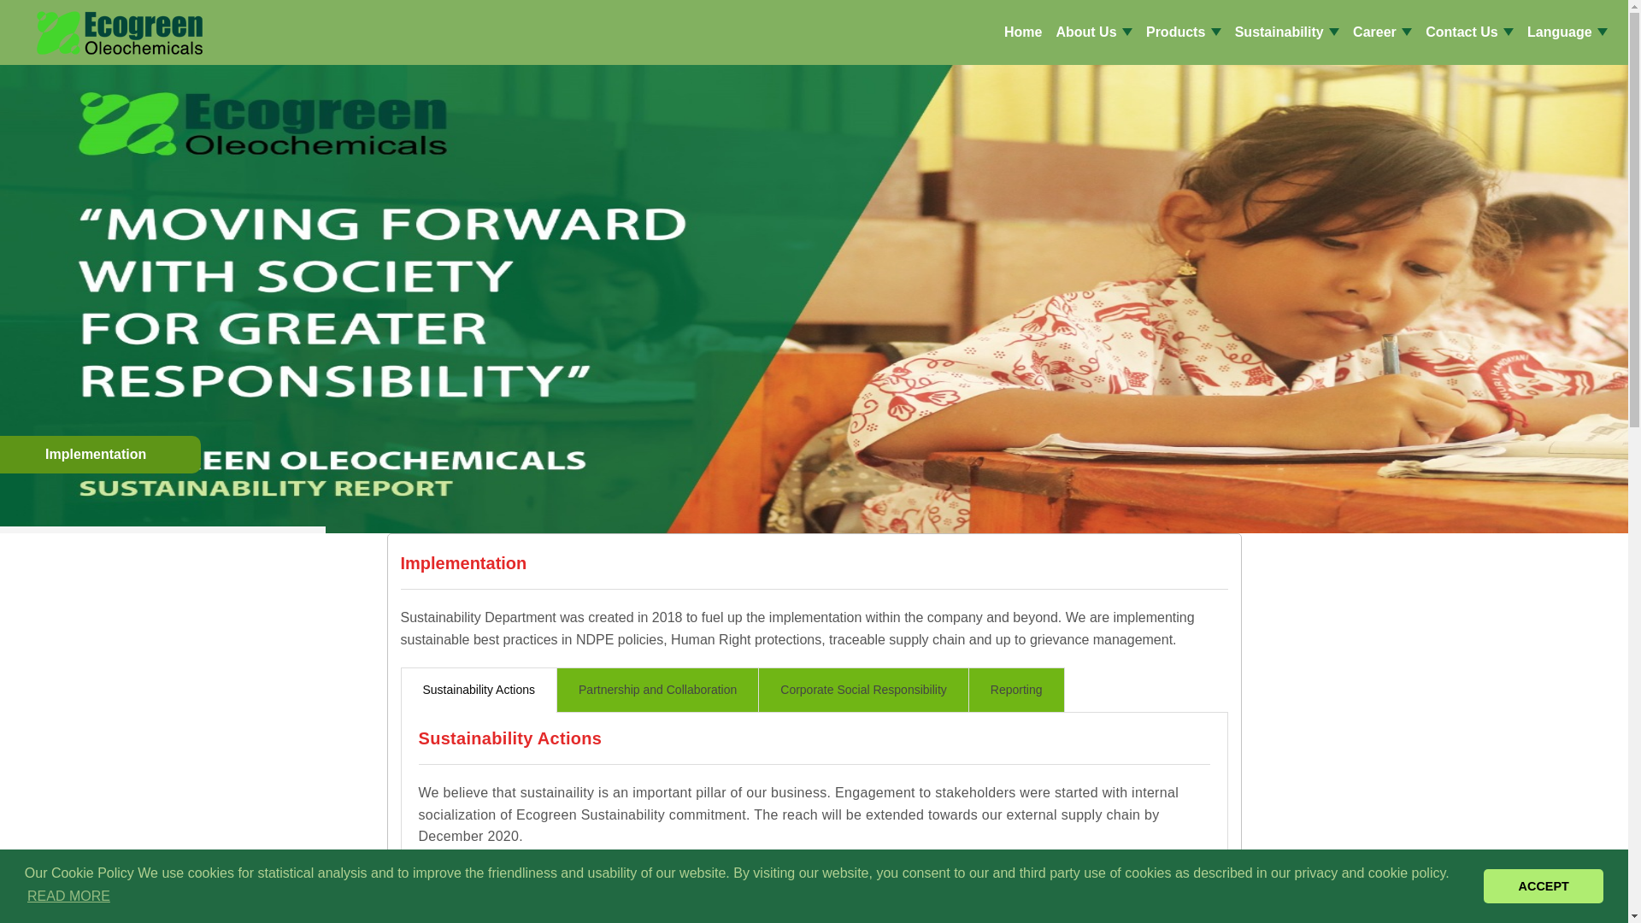 The image size is (1641, 923). Describe the element at coordinates (40, 287) in the screenshot. I see `Previous` at that location.